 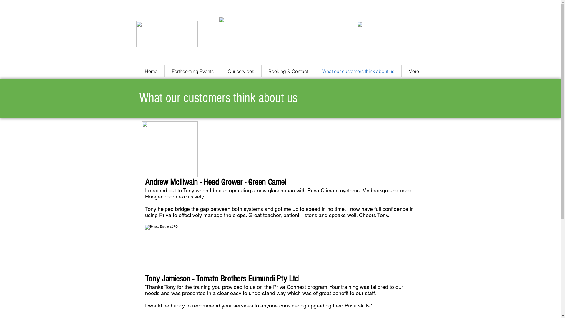 I want to click on Home, so click(x=151, y=71).